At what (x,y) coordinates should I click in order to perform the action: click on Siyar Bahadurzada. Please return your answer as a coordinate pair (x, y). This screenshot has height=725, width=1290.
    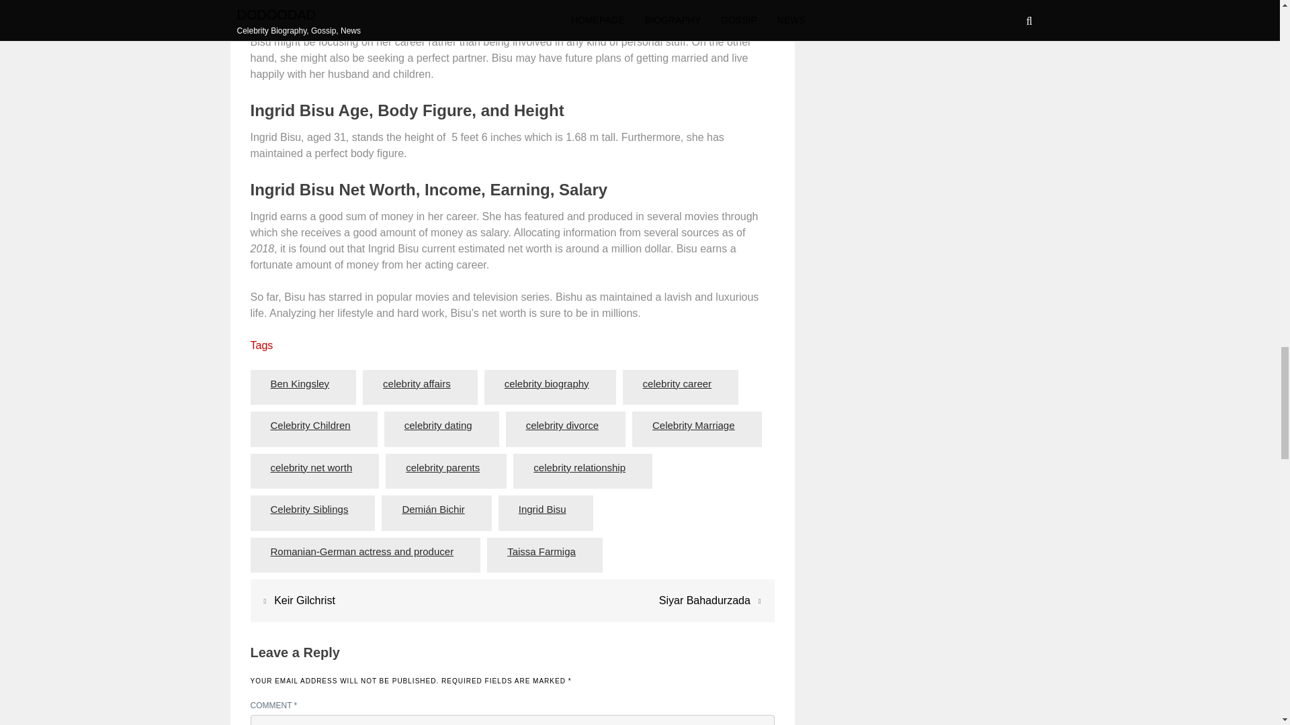
    Looking at the image, I should click on (705, 600).